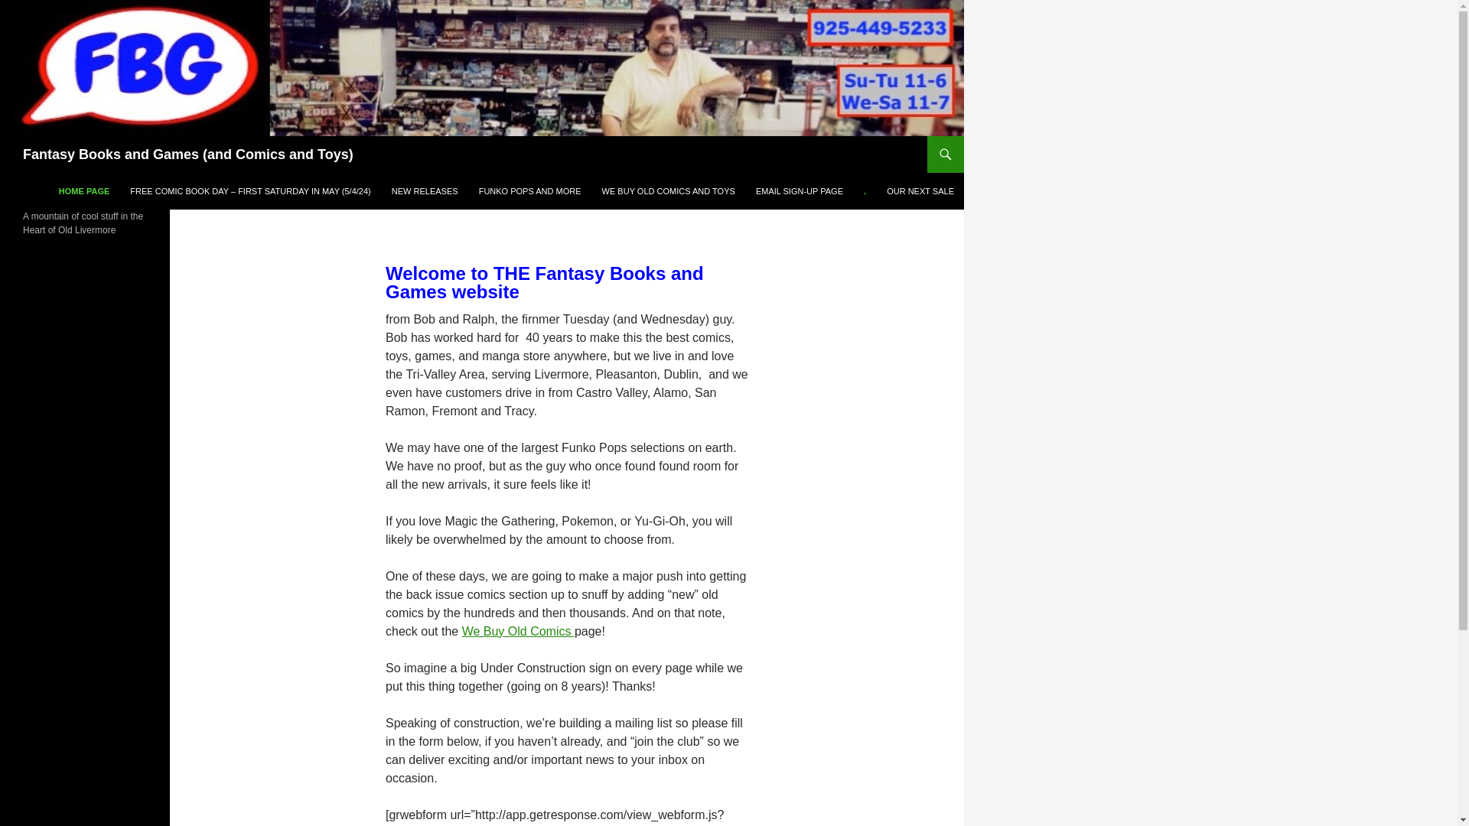  What do you see at coordinates (920, 191) in the screenshot?
I see `OUR NEXT SALE` at bounding box center [920, 191].